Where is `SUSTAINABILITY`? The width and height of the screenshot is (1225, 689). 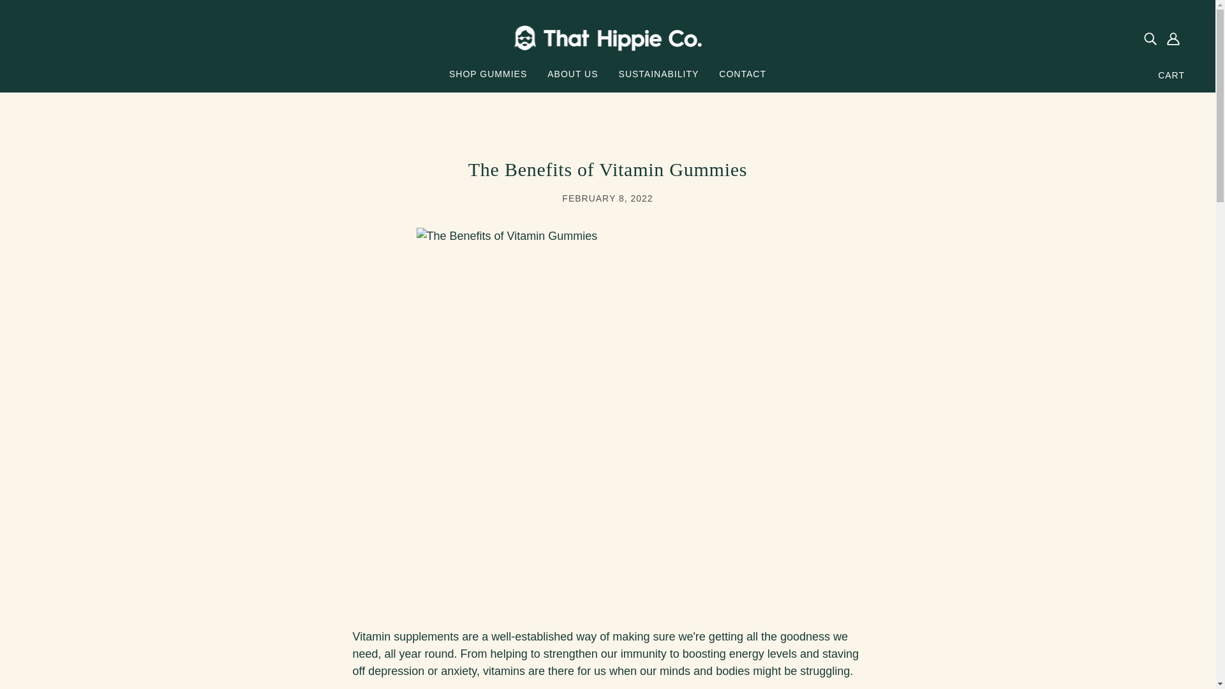
SUSTAINABILITY is located at coordinates (658, 80).